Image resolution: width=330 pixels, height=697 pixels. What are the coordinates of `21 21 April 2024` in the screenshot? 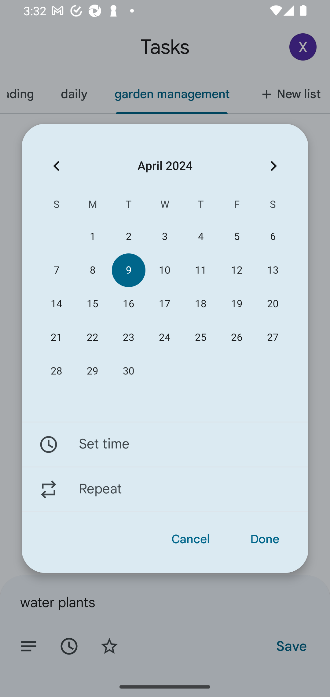 It's located at (57, 337).